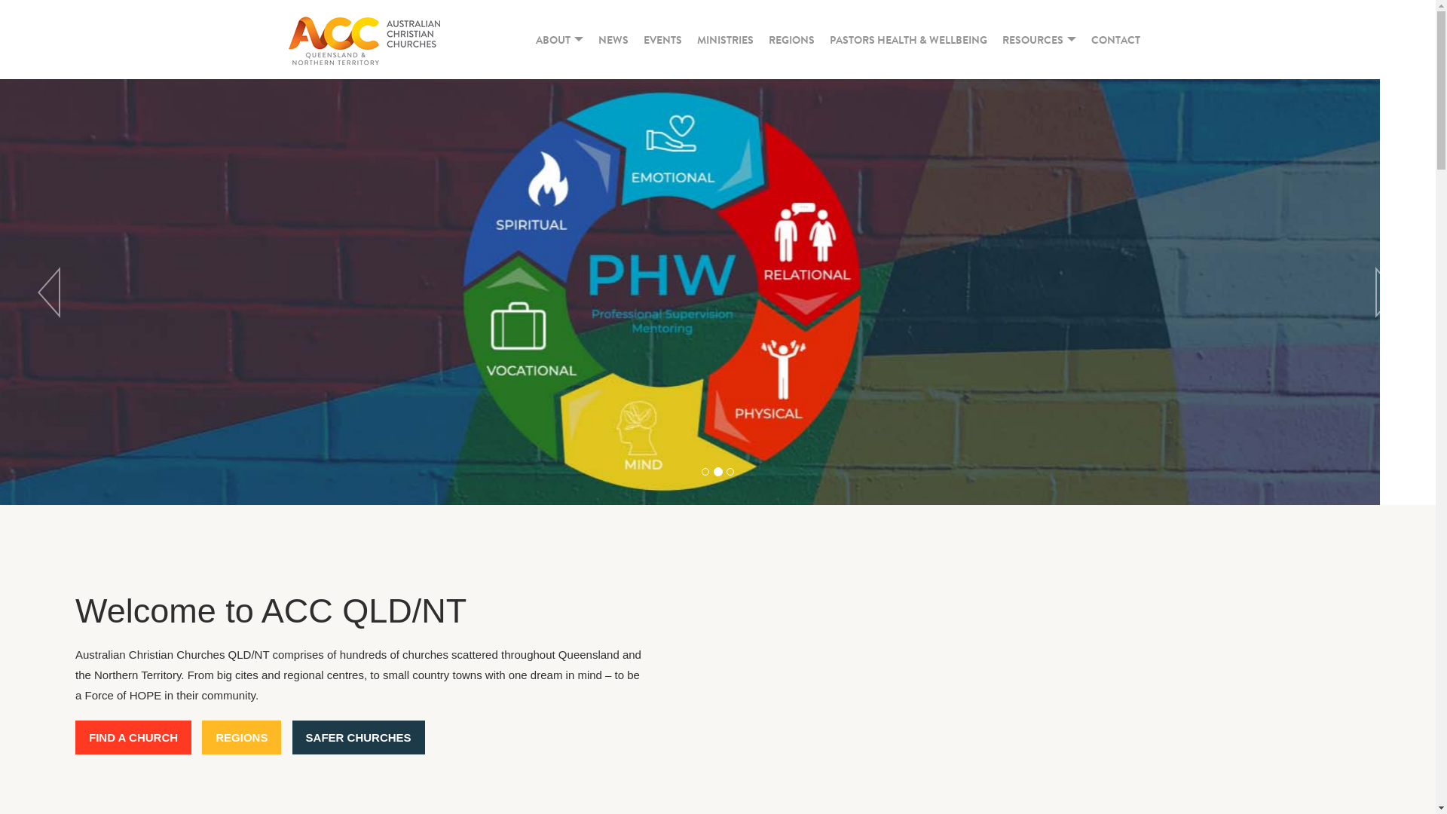 This screenshot has width=1447, height=814. Describe the element at coordinates (725, 39) in the screenshot. I see `MINISTRIES` at that location.